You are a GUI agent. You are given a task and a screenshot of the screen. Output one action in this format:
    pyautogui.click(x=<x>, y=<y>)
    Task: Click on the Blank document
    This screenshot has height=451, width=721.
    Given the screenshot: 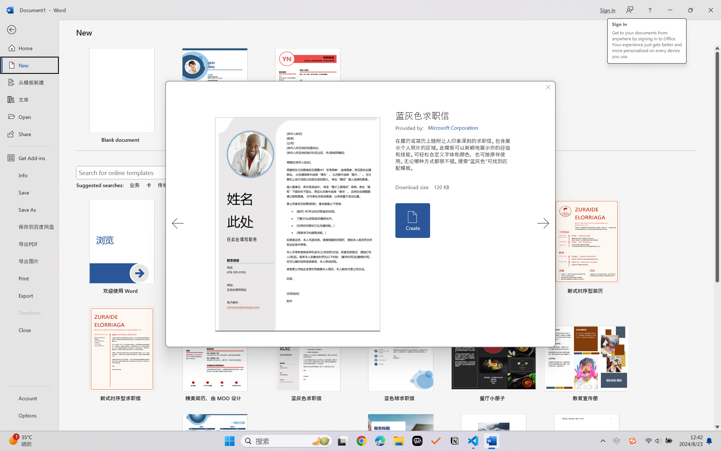 What is the action you would take?
    pyautogui.click(x=122, y=96)
    